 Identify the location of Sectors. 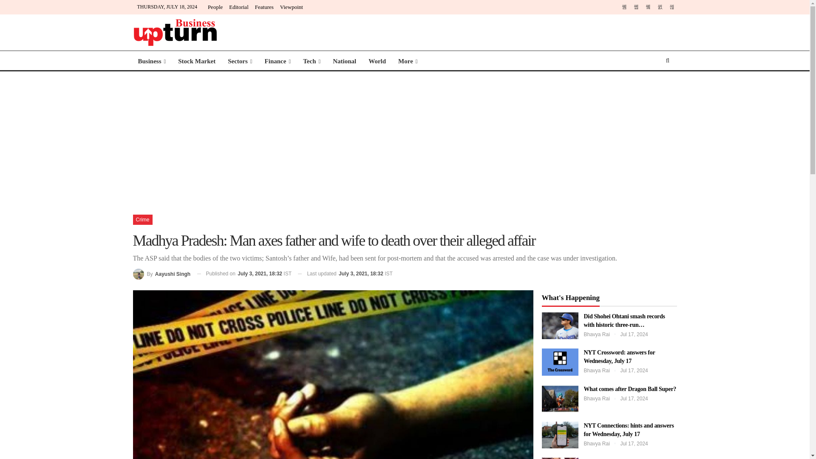
(240, 61).